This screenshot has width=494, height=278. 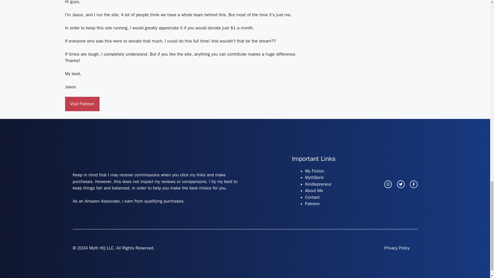 I want to click on Patreon, so click(x=312, y=204).